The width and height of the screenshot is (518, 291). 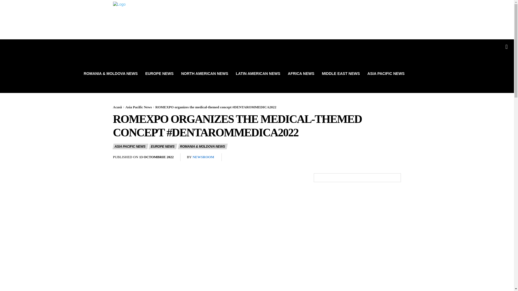 What do you see at coordinates (204, 74) in the screenshot?
I see `NORTH AMERICAN NEWS` at bounding box center [204, 74].